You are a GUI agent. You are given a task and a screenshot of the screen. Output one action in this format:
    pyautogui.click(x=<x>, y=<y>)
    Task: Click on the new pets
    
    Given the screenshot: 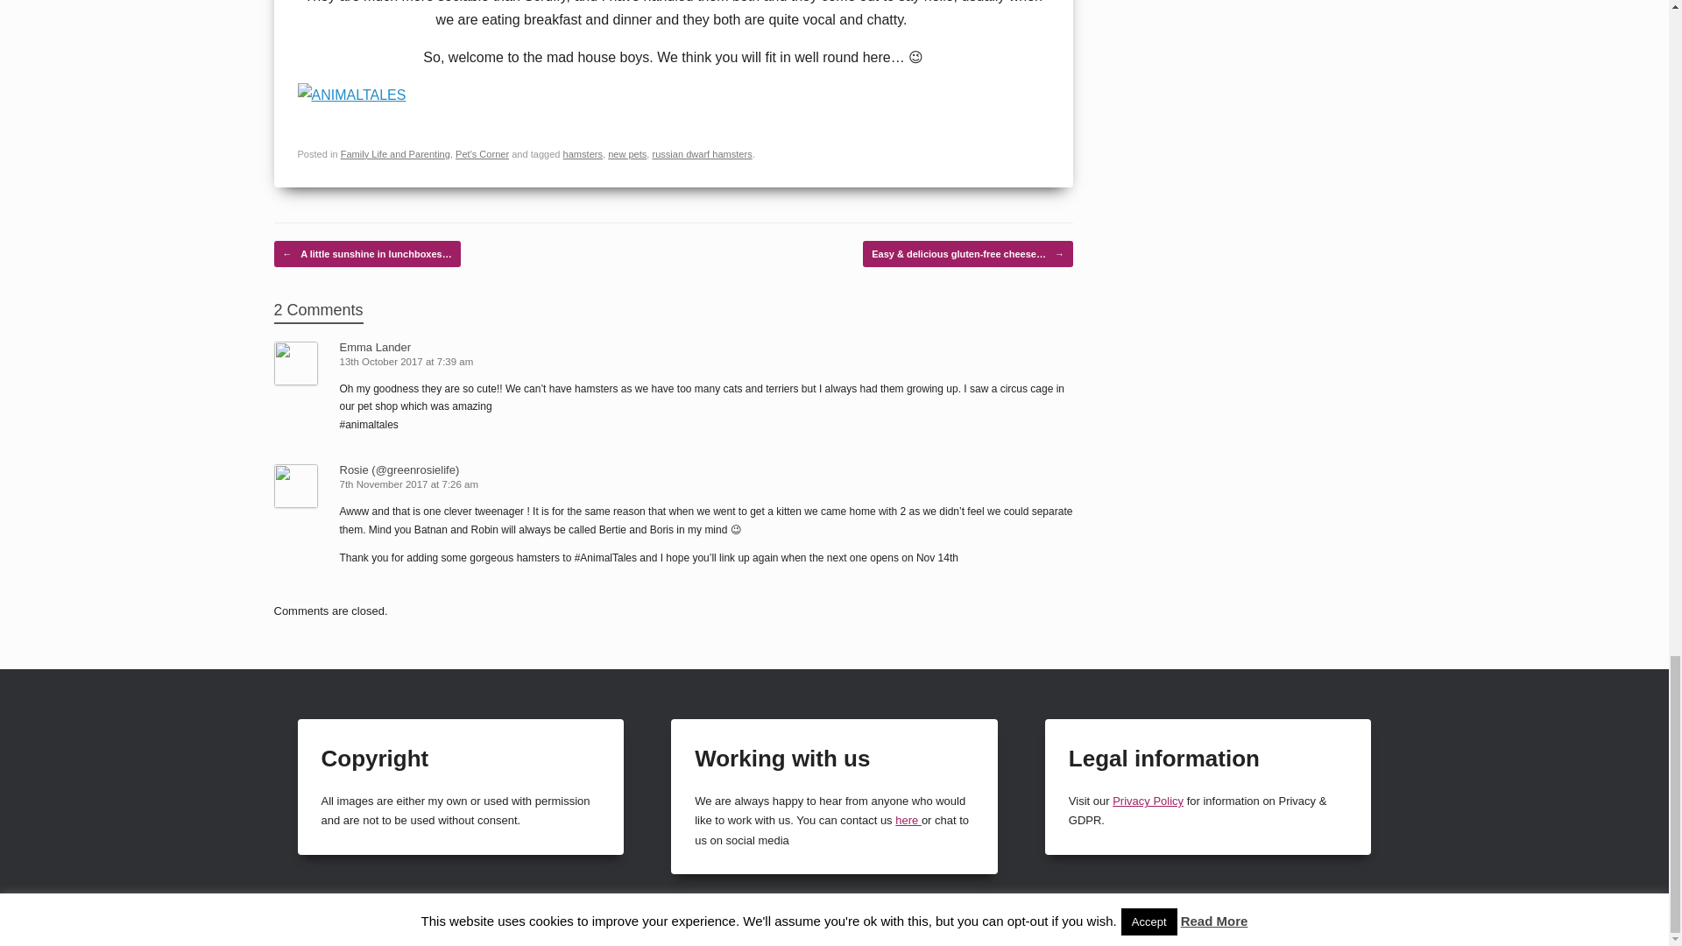 What is the action you would take?
    pyautogui.click(x=626, y=154)
    